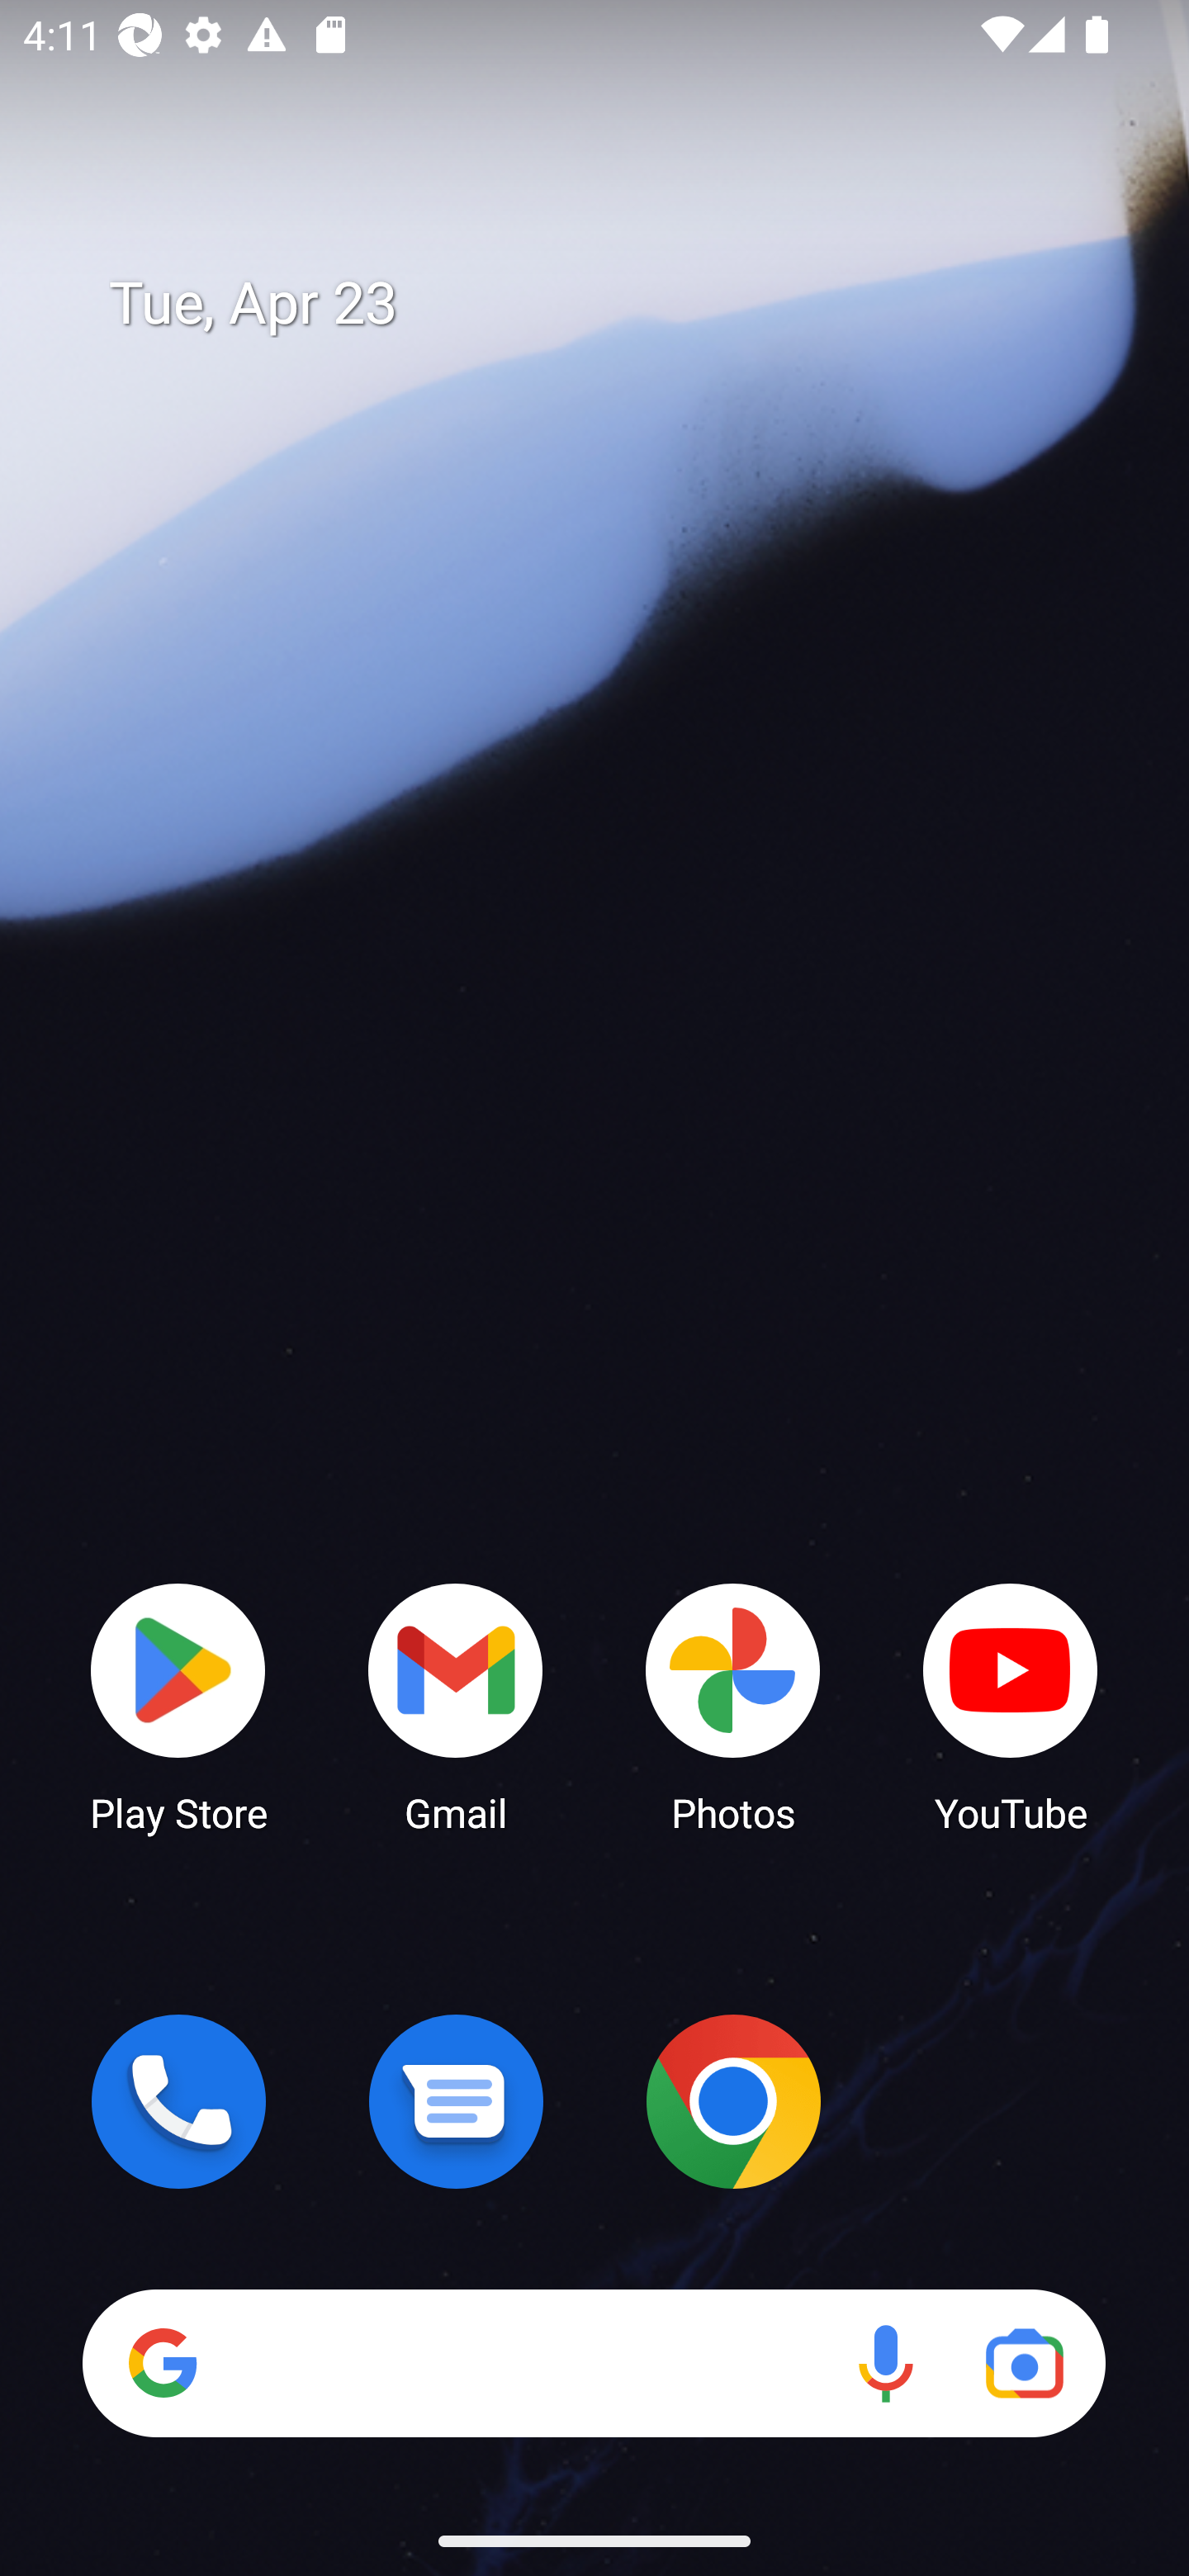  Describe the element at coordinates (594, 2363) in the screenshot. I see `Search Voice search Google Lens` at that location.